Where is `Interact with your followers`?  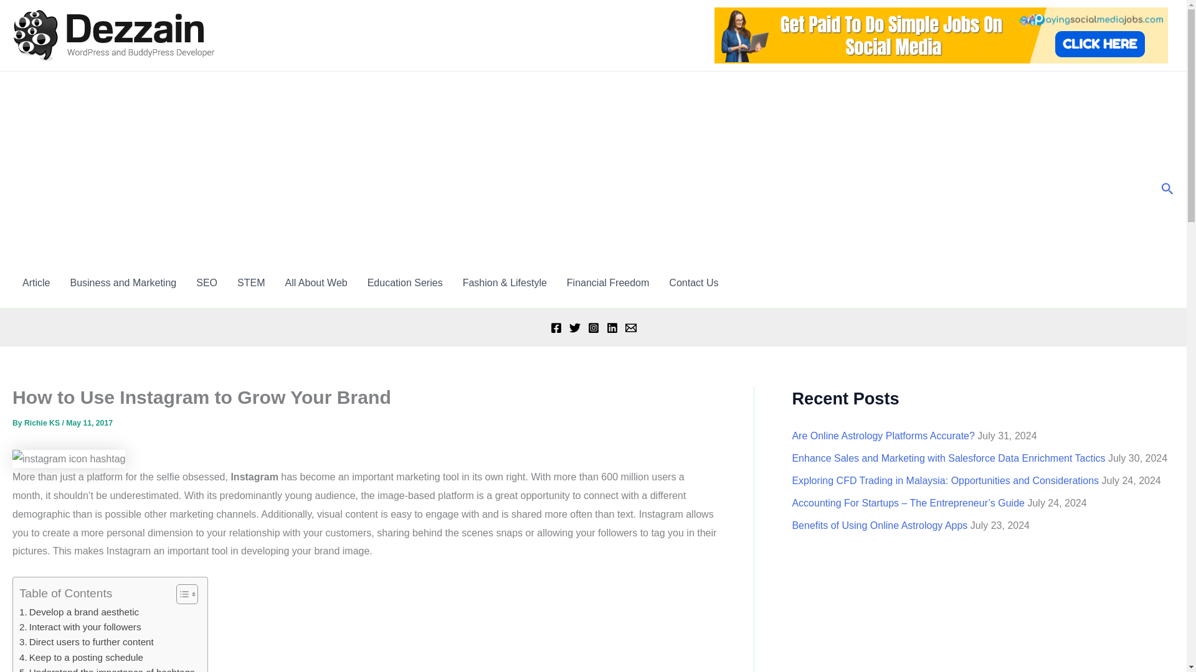
Interact with your followers is located at coordinates (80, 627).